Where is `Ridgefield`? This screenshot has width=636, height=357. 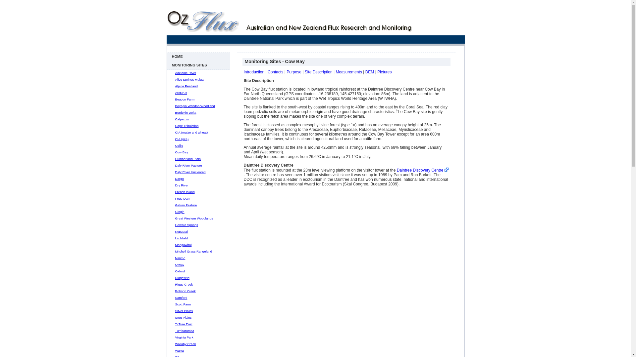 Ridgefield is located at coordinates (182, 278).